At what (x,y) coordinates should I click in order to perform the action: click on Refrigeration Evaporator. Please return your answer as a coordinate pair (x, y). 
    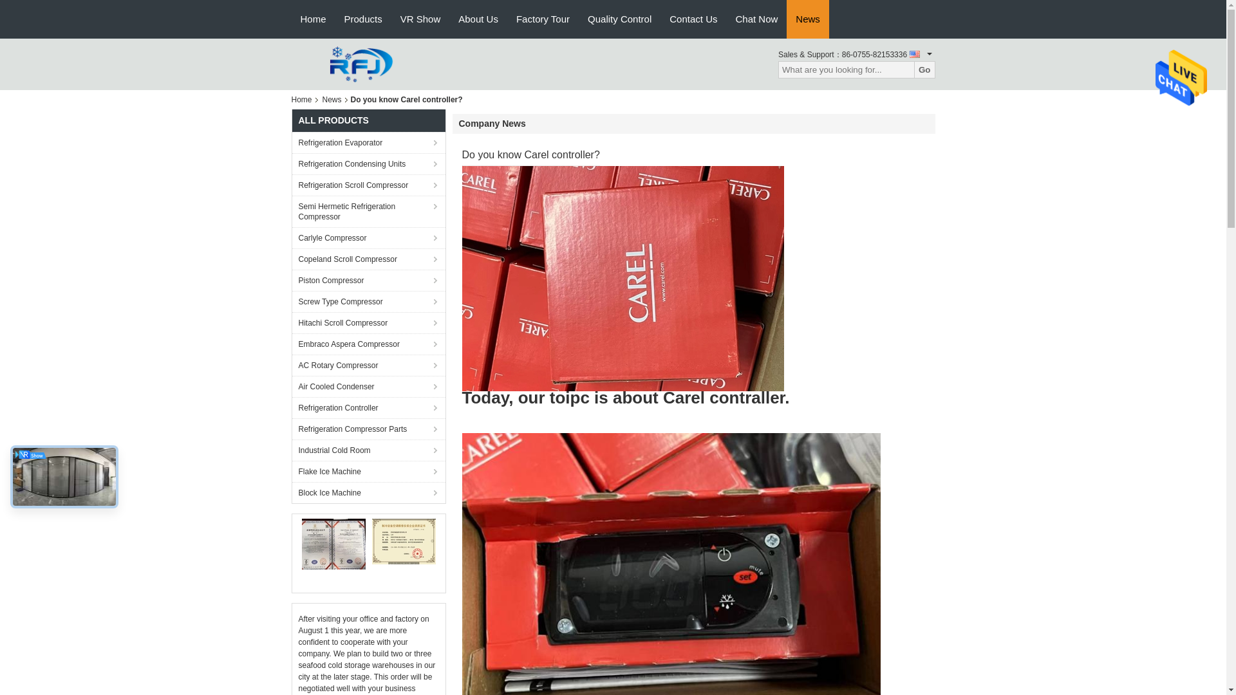
    Looking at the image, I should click on (368, 142).